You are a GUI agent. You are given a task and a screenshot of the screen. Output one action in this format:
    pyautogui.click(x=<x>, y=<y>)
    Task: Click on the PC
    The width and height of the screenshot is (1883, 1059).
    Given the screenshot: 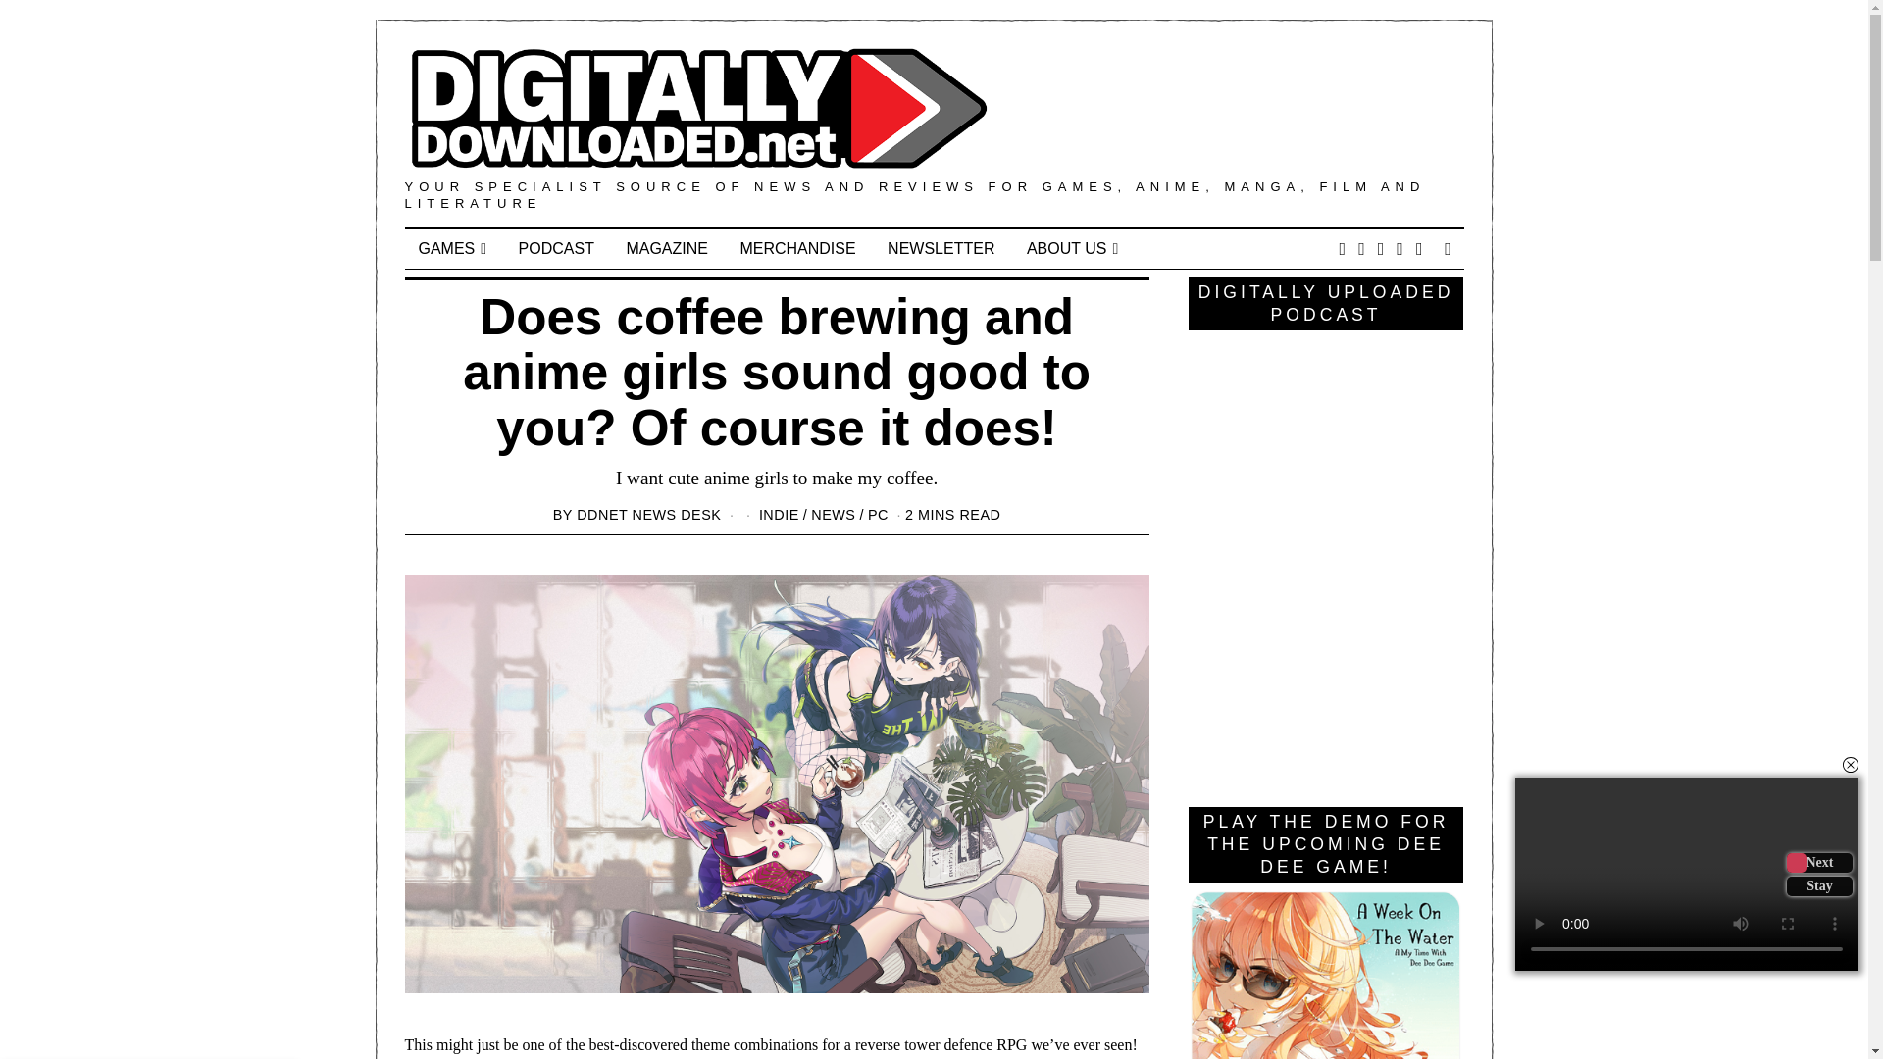 What is the action you would take?
    pyautogui.click(x=879, y=515)
    